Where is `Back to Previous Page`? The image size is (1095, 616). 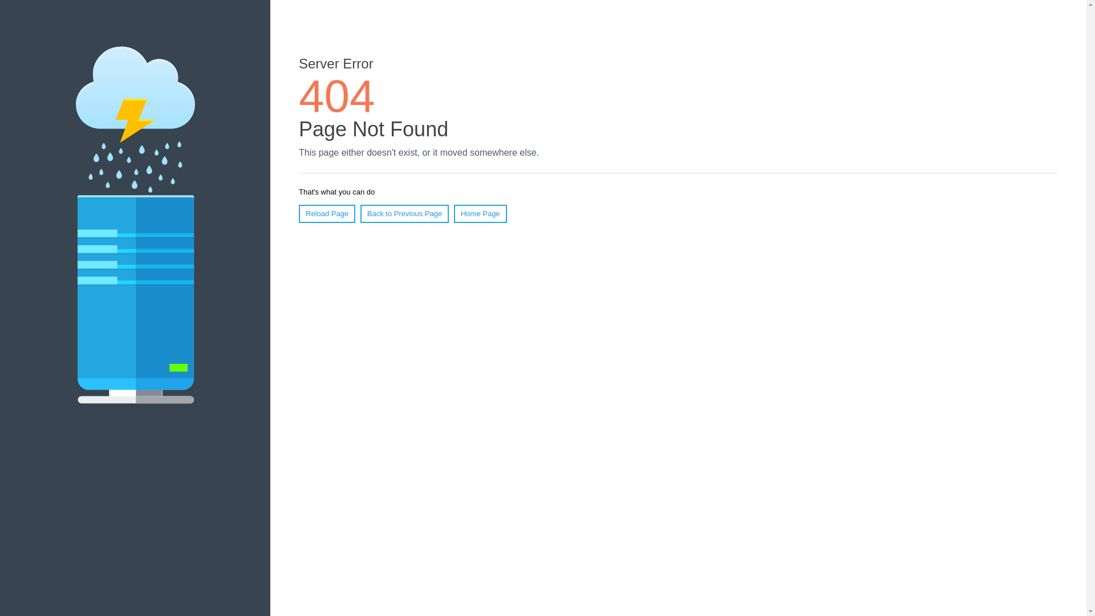 Back to Previous Page is located at coordinates (405, 214).